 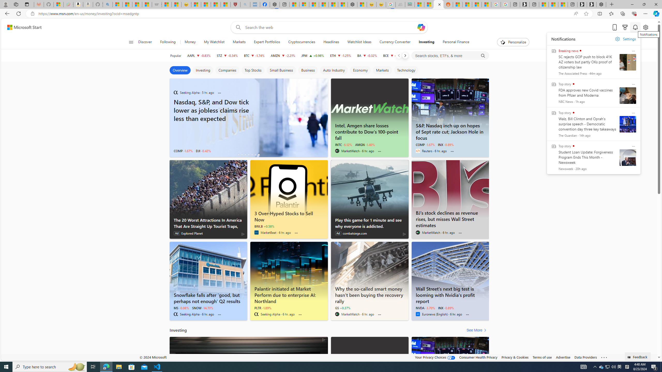 I want to click on MarketWatch, so click(x=337, y=314).